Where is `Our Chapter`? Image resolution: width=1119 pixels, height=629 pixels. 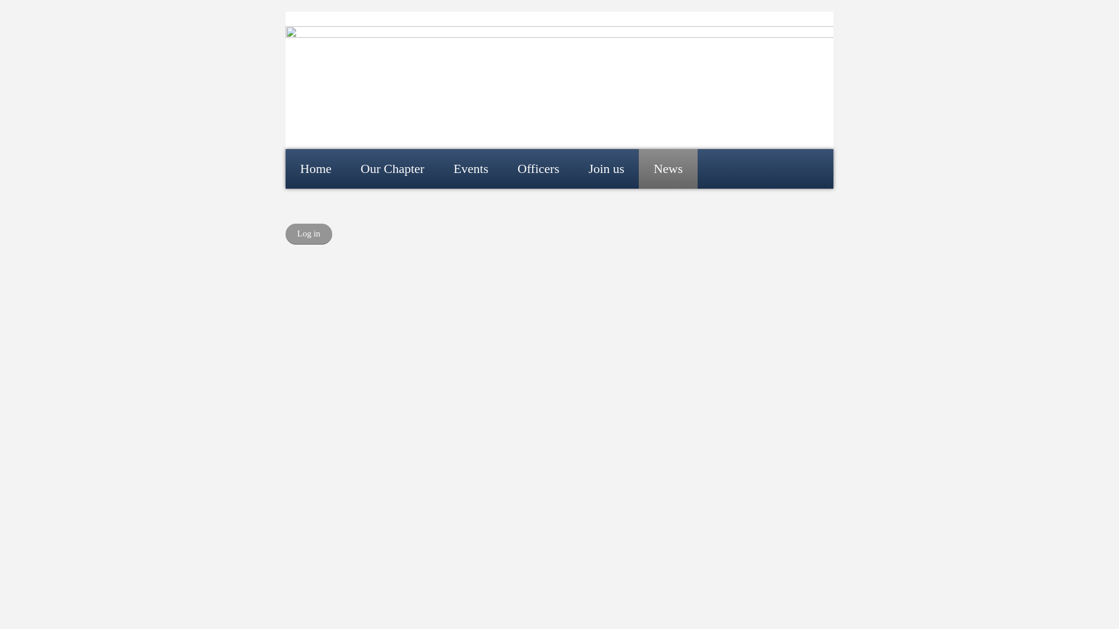
Our Chapter is located at coordinates (392, 169).